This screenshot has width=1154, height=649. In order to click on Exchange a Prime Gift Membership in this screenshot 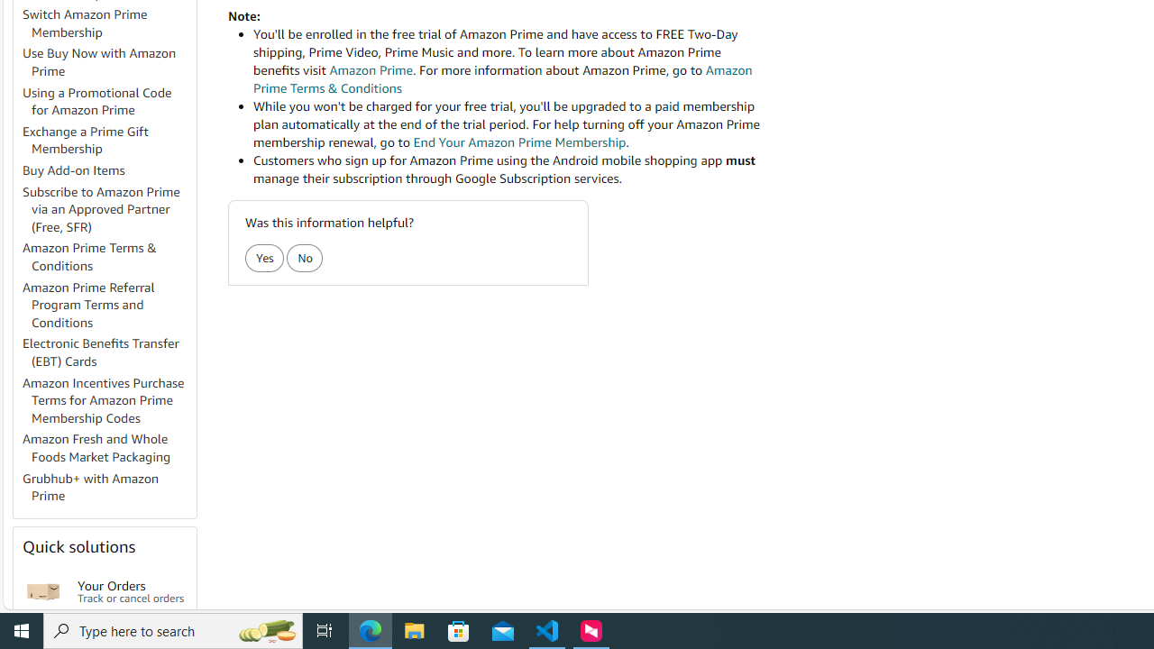, I will do `click(86, 140)`.